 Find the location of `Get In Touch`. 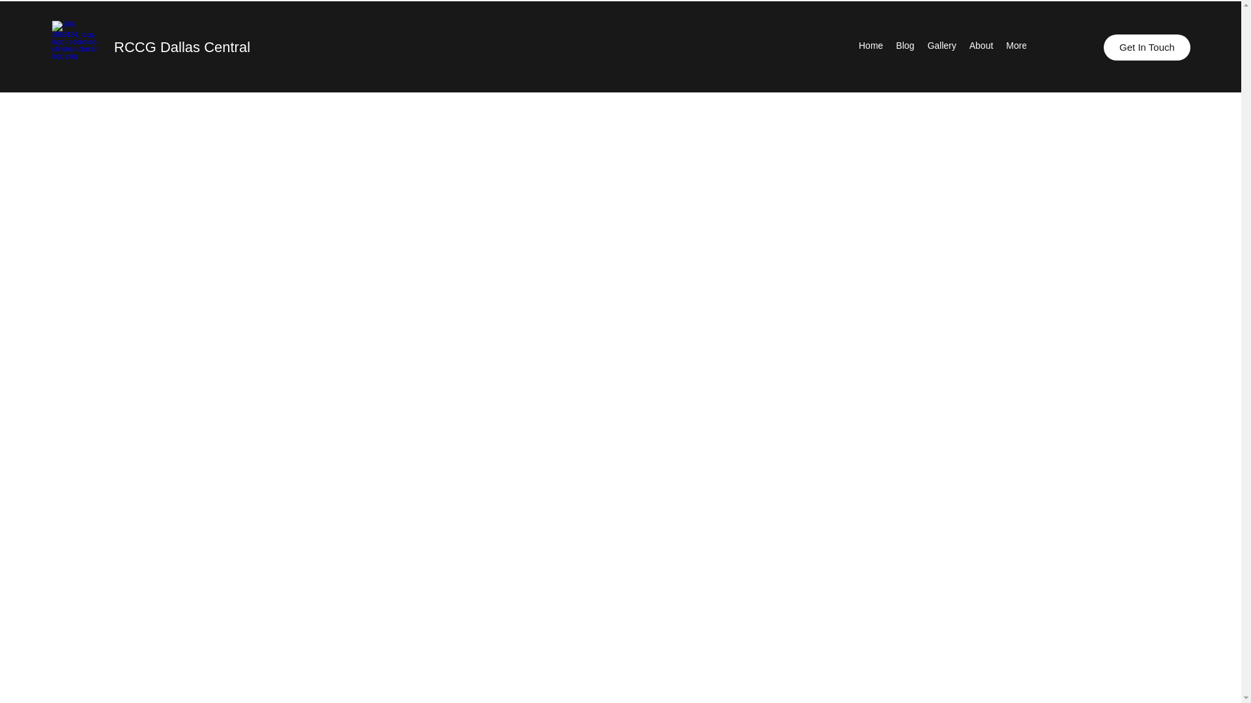

Get In Touch is located at coordinates (1147, 47).